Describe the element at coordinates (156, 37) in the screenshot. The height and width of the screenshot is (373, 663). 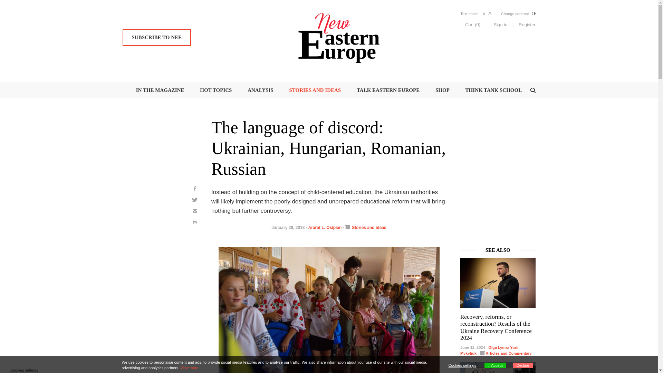
I see `SUBSCRIBE TO NEE` at that location.